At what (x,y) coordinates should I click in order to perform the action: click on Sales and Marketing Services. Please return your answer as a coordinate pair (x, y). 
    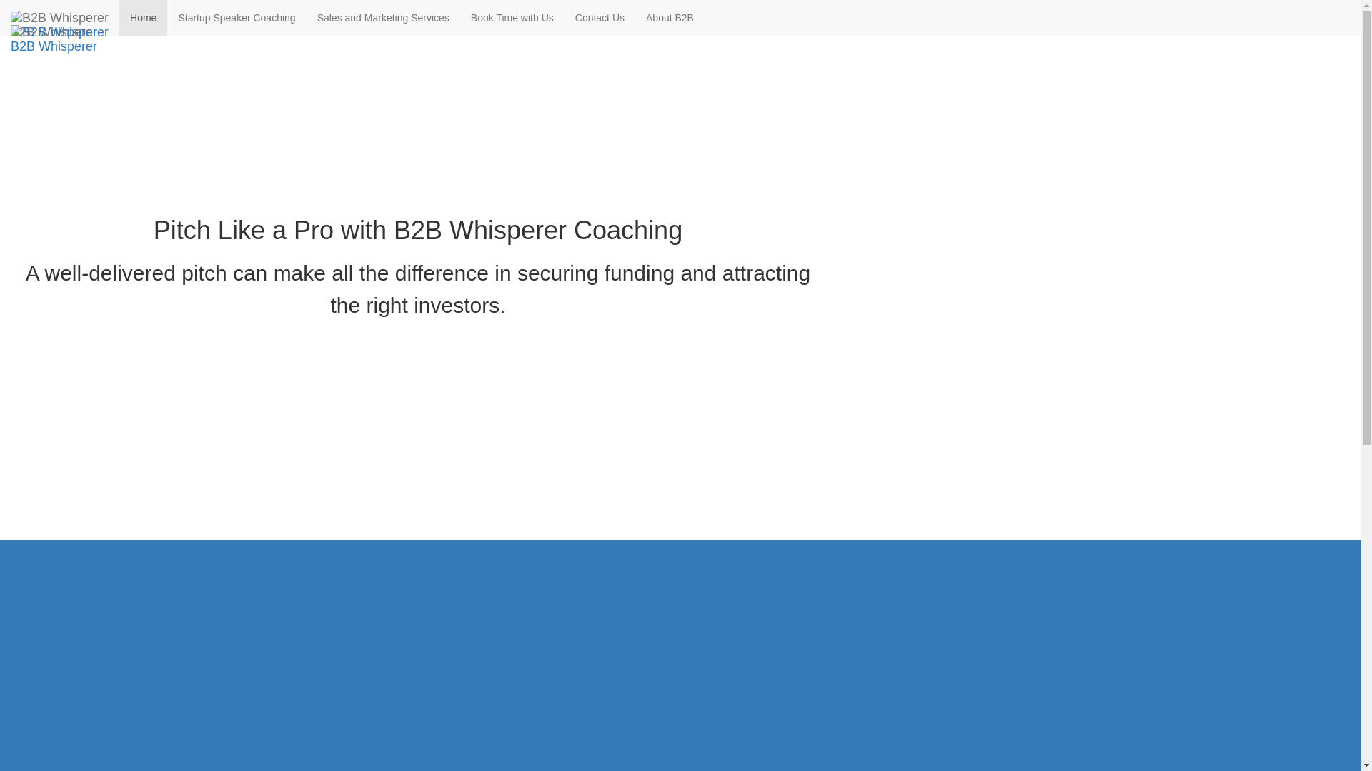
    Looking at the image, I should click on (383, 17).